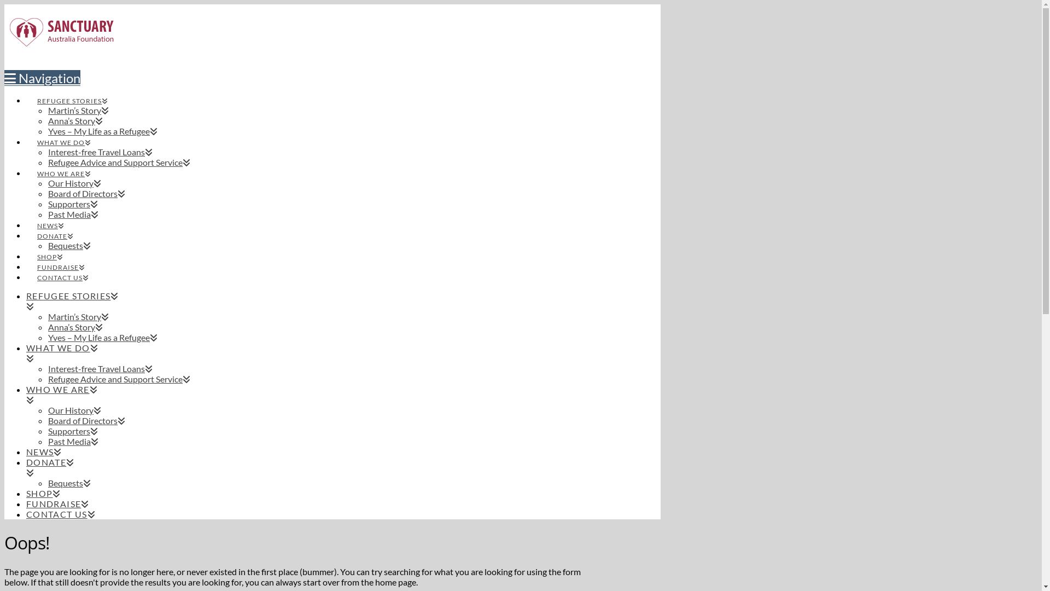 The image size is (1050, 591). Describe the element at coordinates (72, 92) in the screenshot. I see `REFUGEE STORIES` at that location.